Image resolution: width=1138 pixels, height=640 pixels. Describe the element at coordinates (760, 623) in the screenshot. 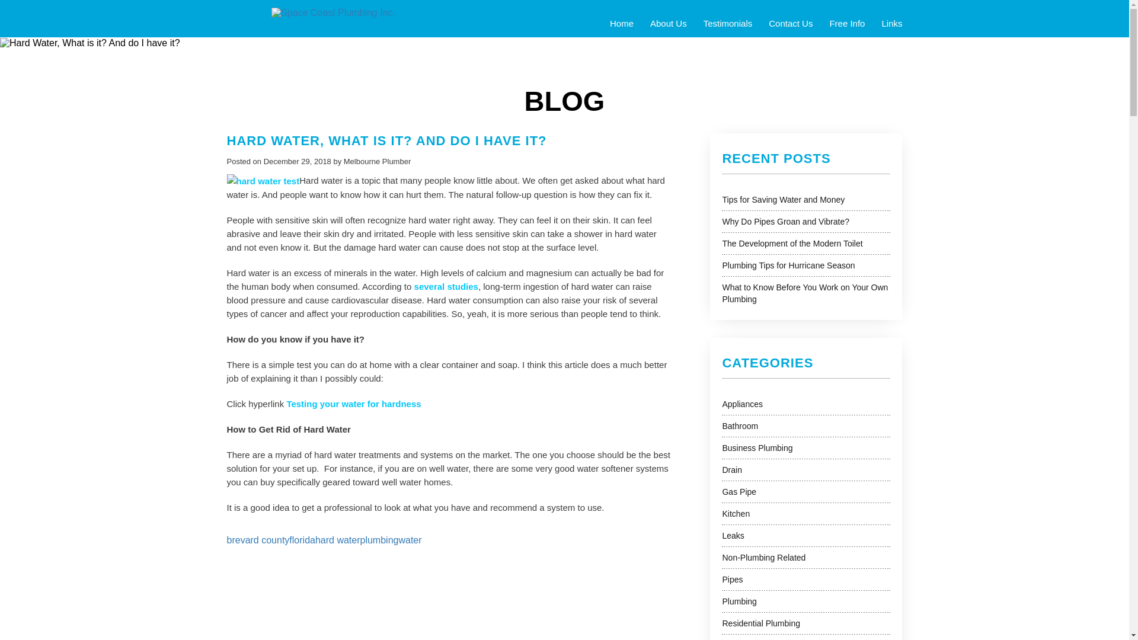

I see `Residential Plumbing` at that location.